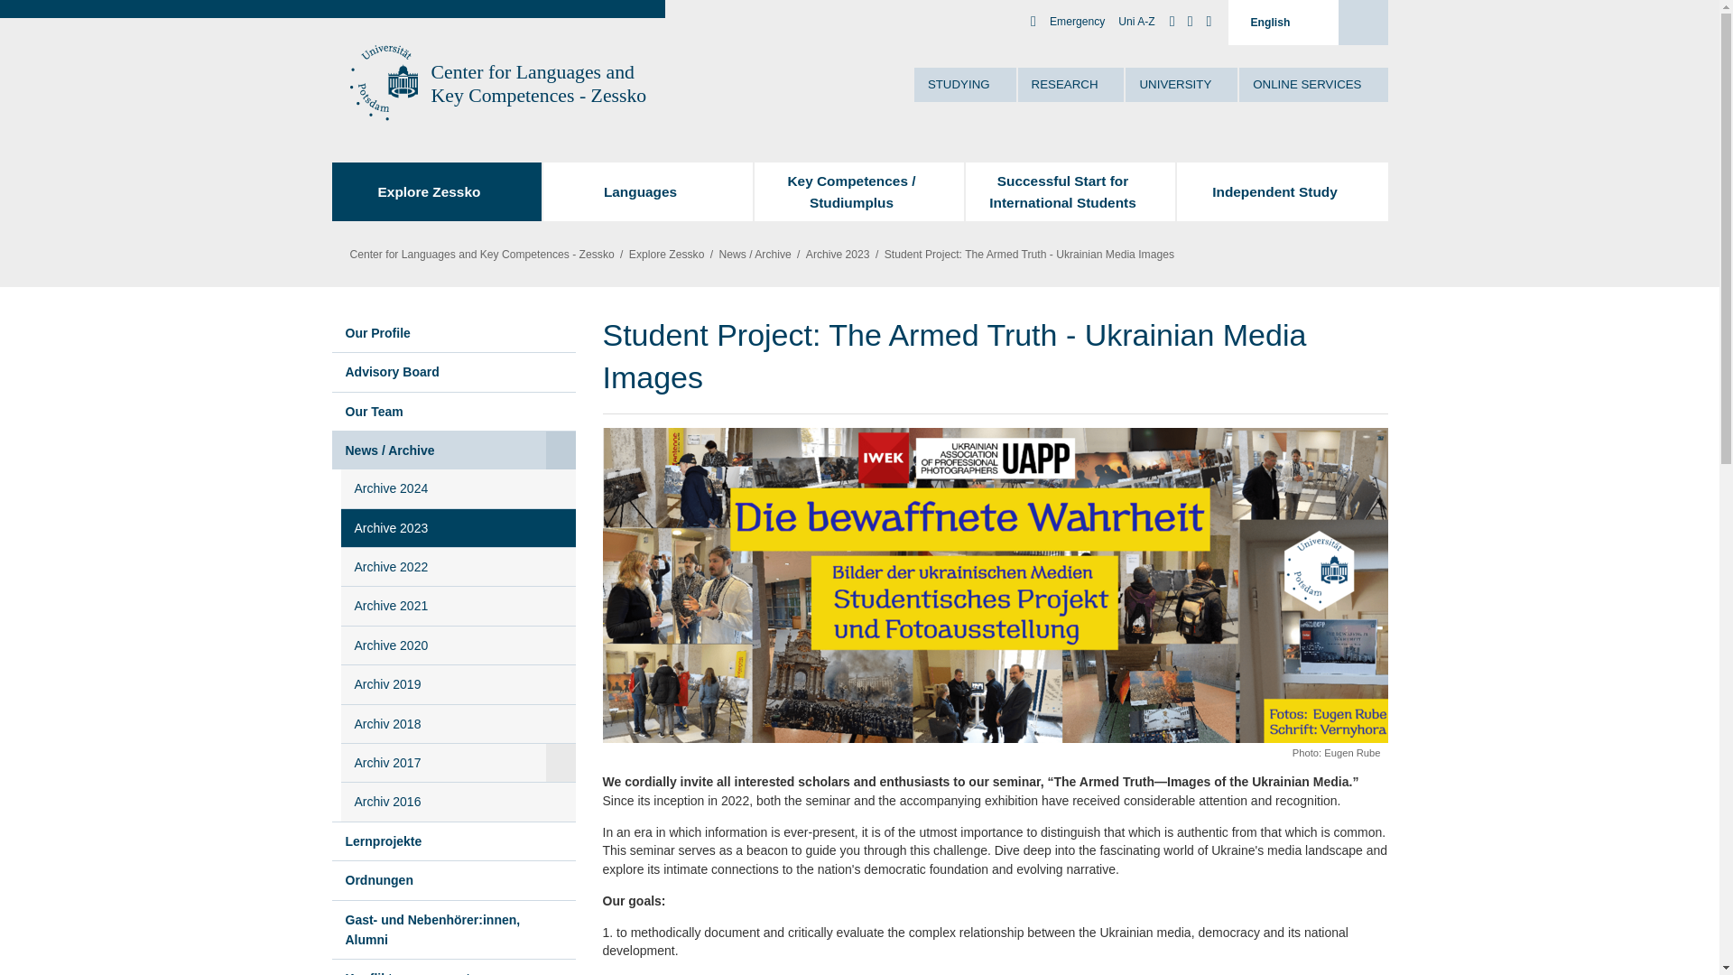 The image size is (1733, 975). What do you see at coordinates (1078, 22) in the screenshot?
I see `Emergency` at bounding box center [1078, 22].